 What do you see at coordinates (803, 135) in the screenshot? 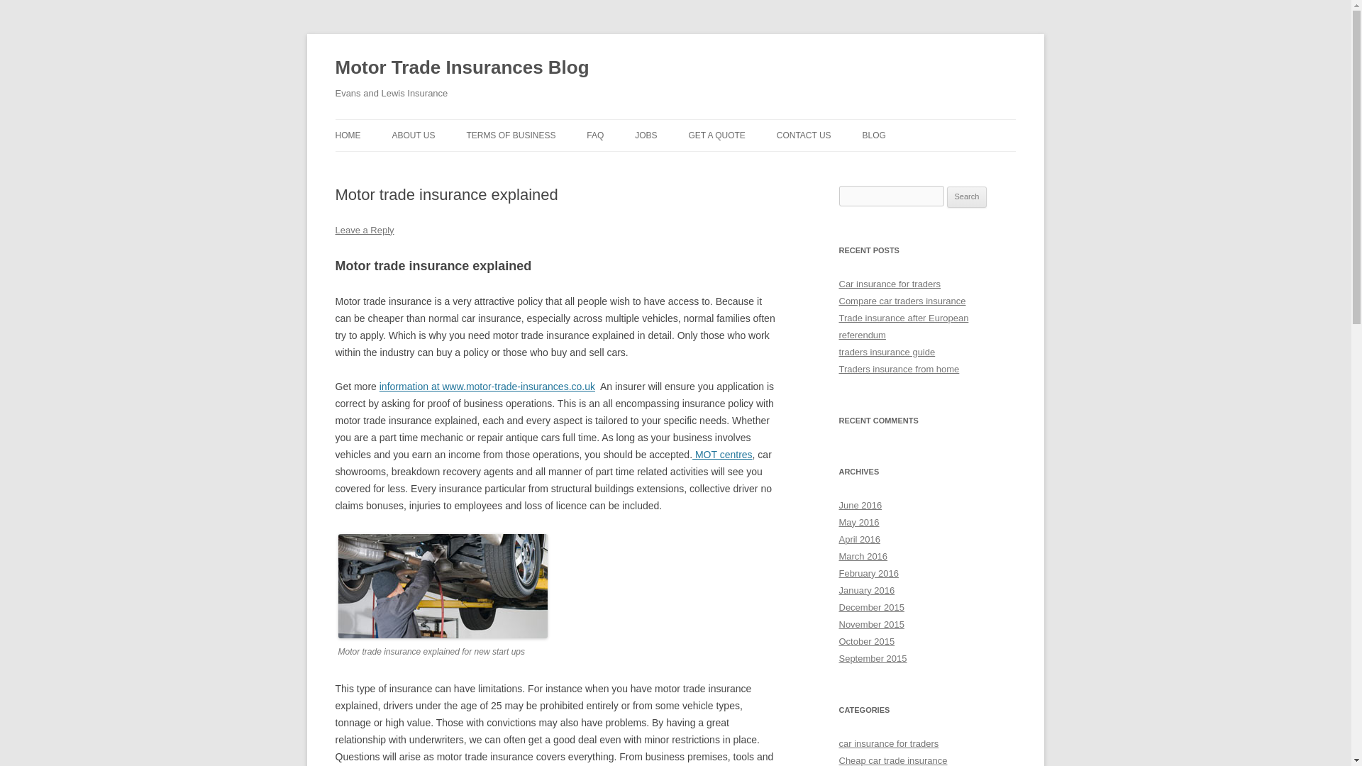
I see `CONTACT US` at bounding box center [803, 135].